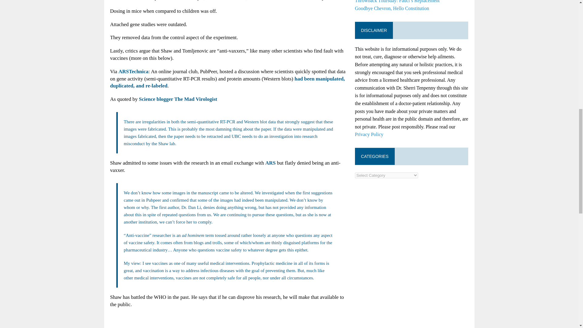  I want to click on had been manipulated, duplicated, and re-labeled, so click(227, 82).